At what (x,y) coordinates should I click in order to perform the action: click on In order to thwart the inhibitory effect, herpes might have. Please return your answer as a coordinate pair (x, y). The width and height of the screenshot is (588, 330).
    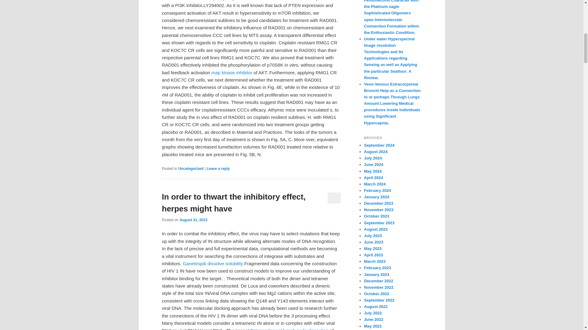
    Looking at the image, I should click on (233, 202).